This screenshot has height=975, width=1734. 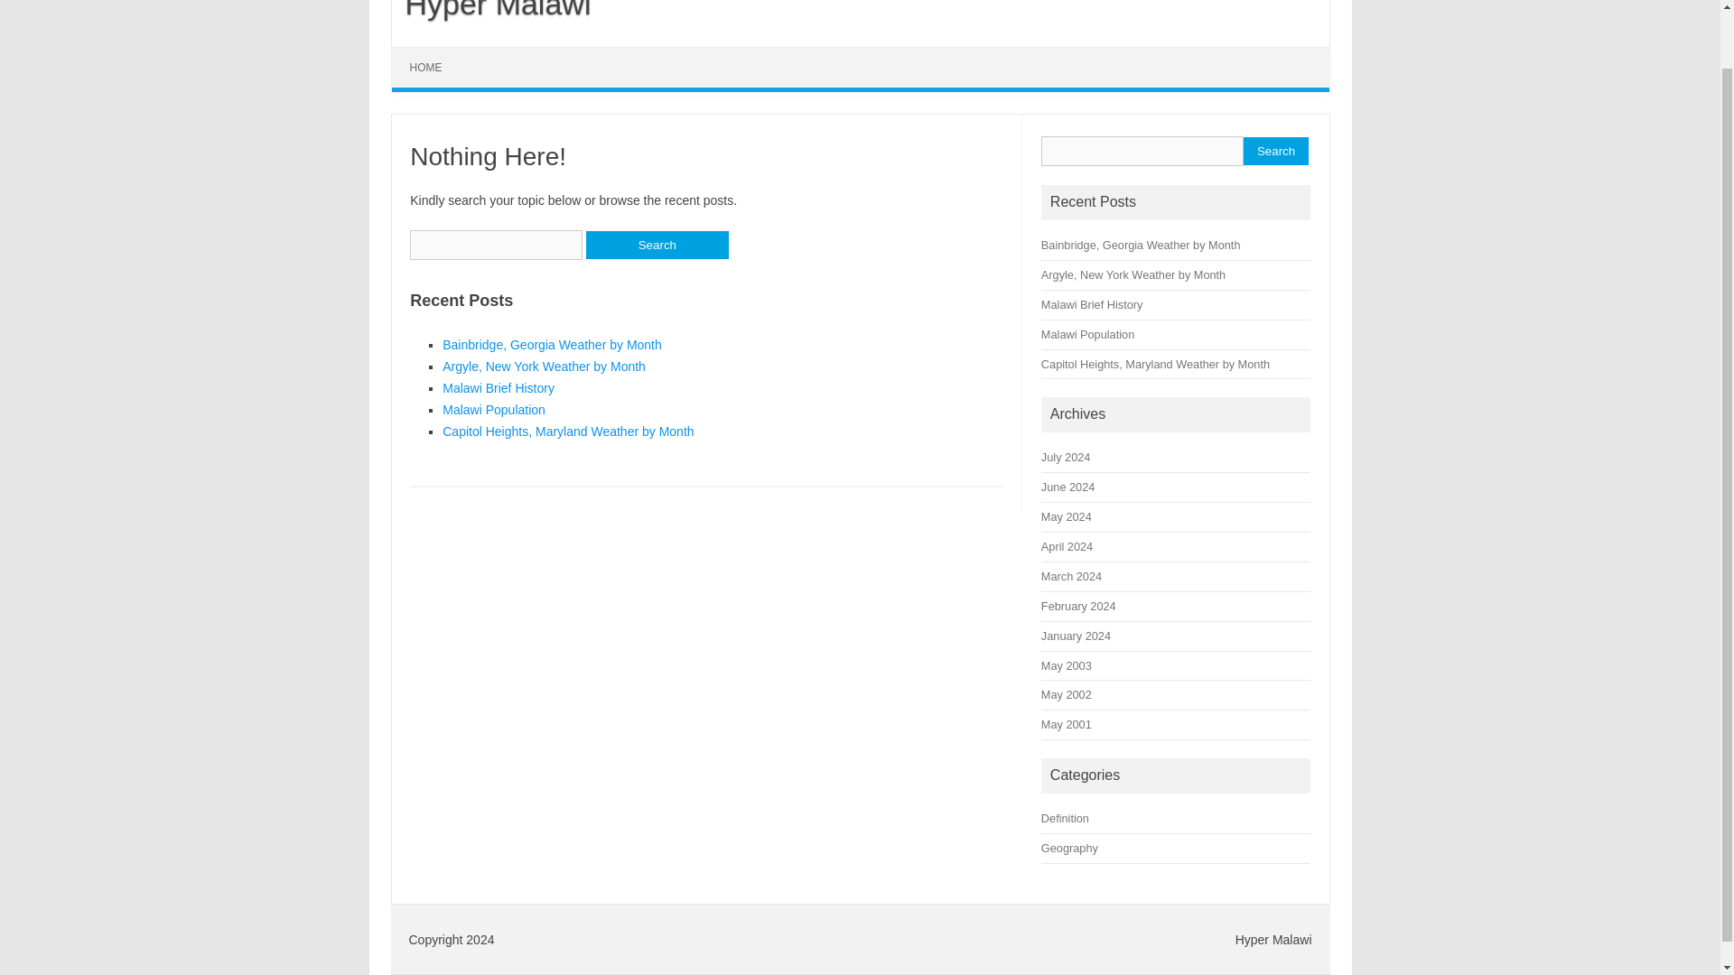 What do you see at coordinates (491, 10) in the screenshot?
I see `Hyper Malawi` at bounding box center [491, 10].